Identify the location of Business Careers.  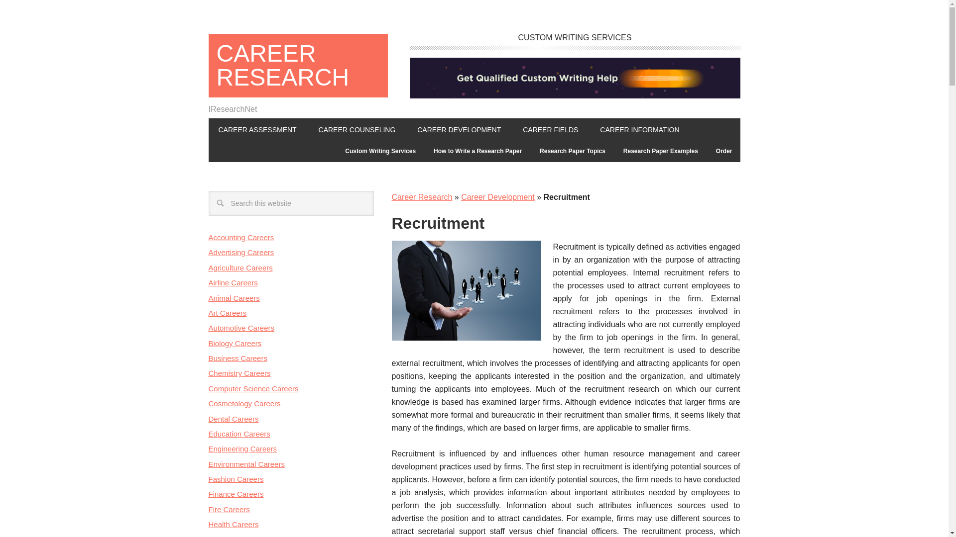
(237, 358).